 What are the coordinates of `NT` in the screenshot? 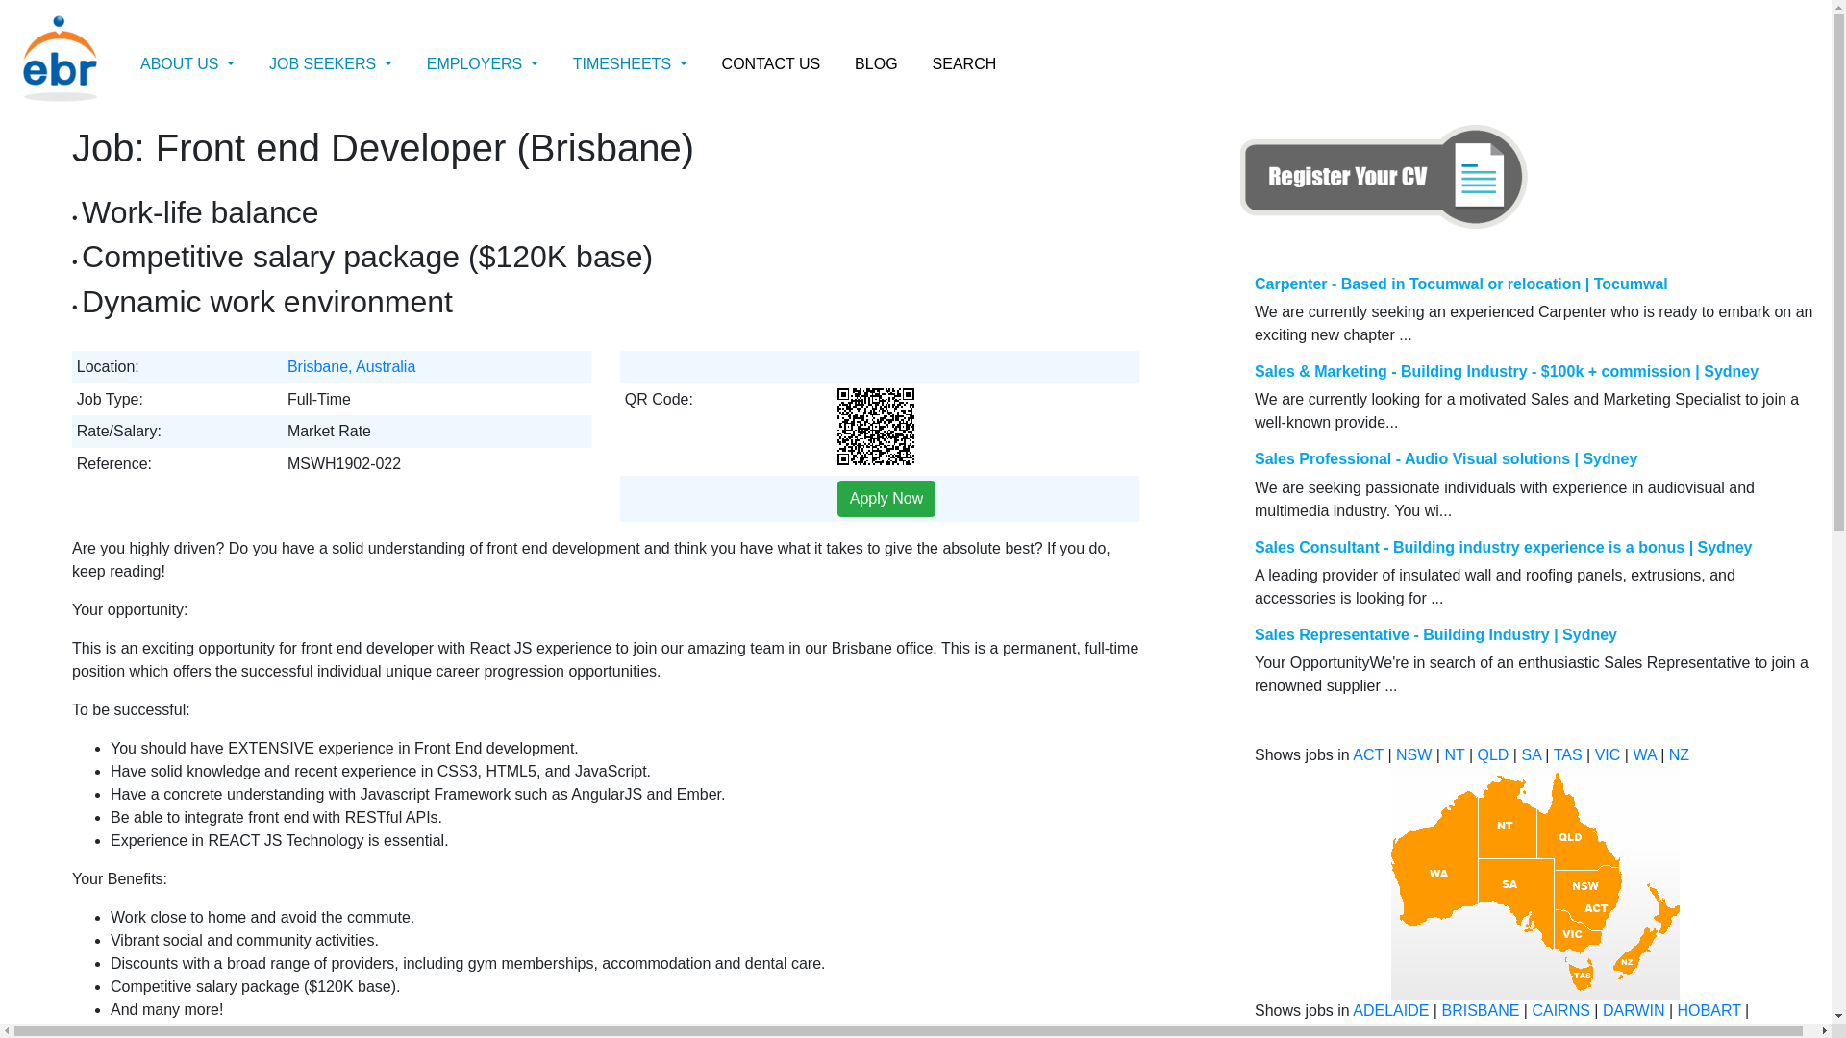 It's located at (1454, 755).